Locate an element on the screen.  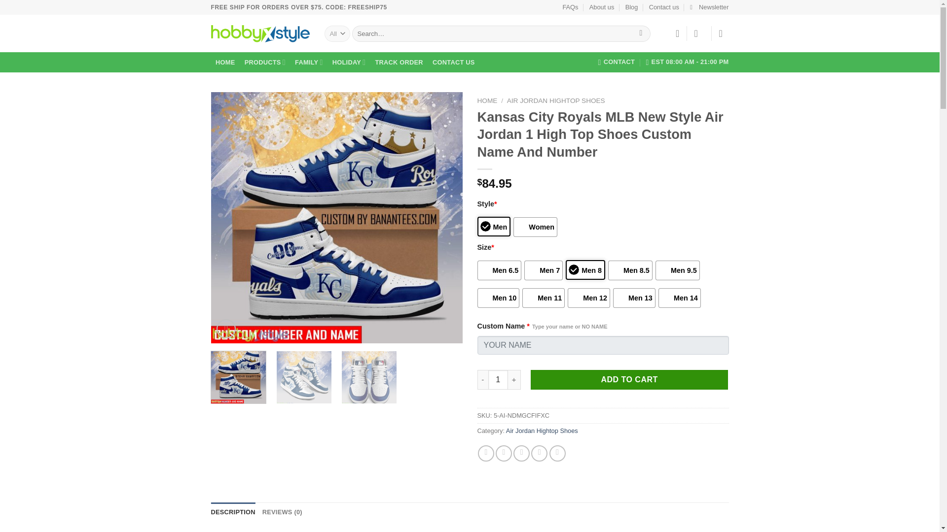
Men 8 is located at coordinates (585, 270).